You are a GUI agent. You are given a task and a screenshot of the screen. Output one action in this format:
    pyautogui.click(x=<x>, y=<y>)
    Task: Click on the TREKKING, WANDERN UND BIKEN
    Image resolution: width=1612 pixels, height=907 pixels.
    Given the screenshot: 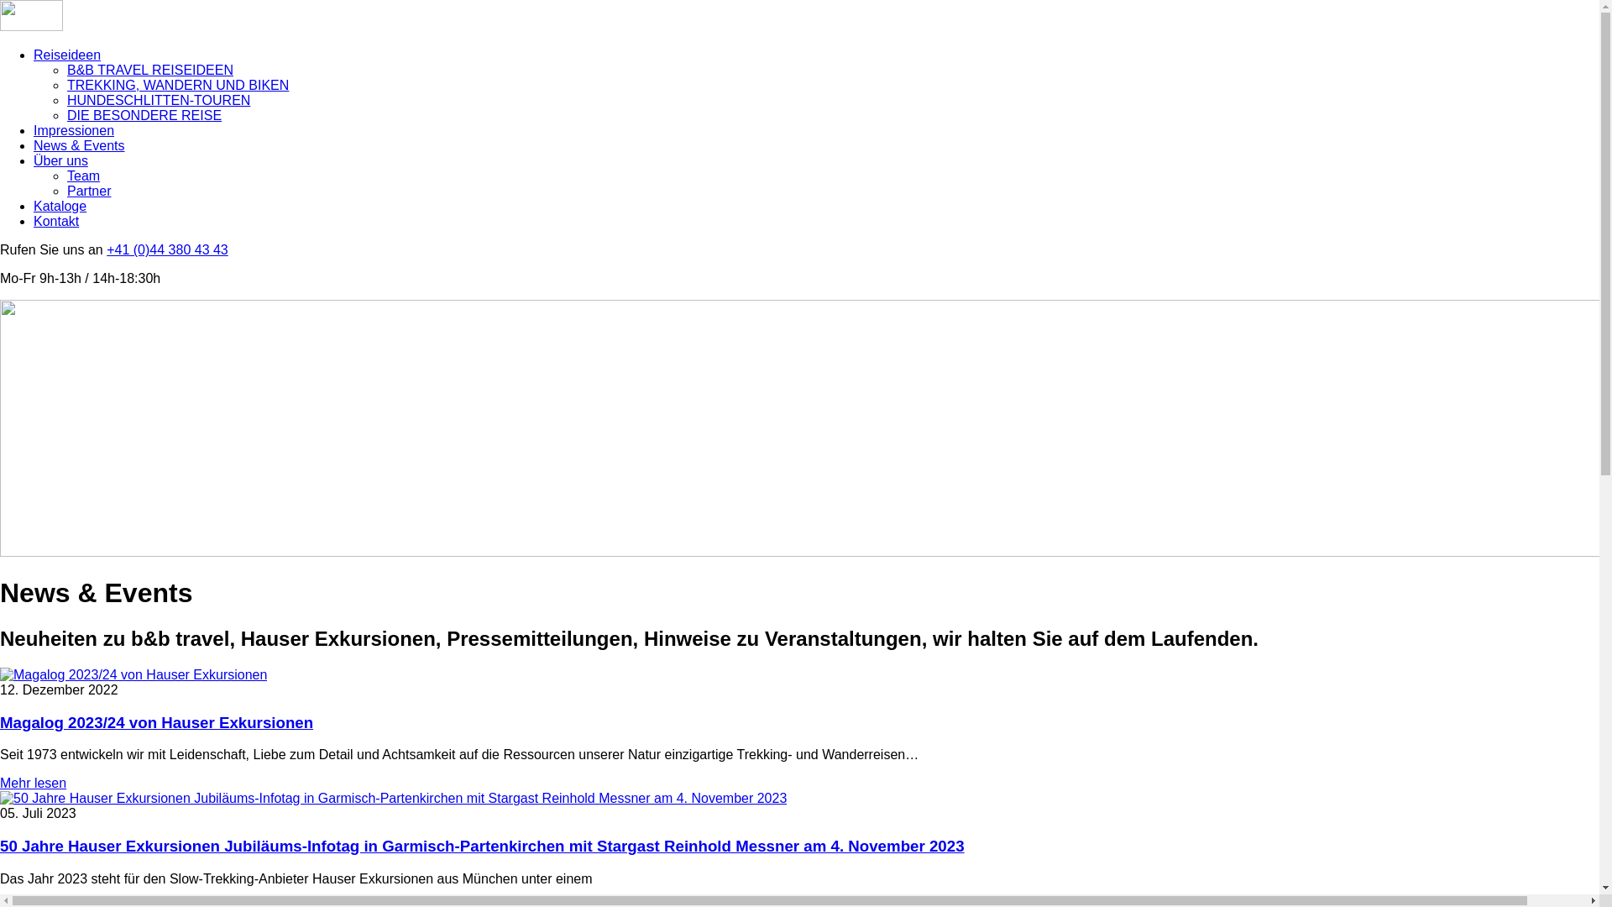 What is the action you would take?
    pyautogui.click(x=178, y=86)
    